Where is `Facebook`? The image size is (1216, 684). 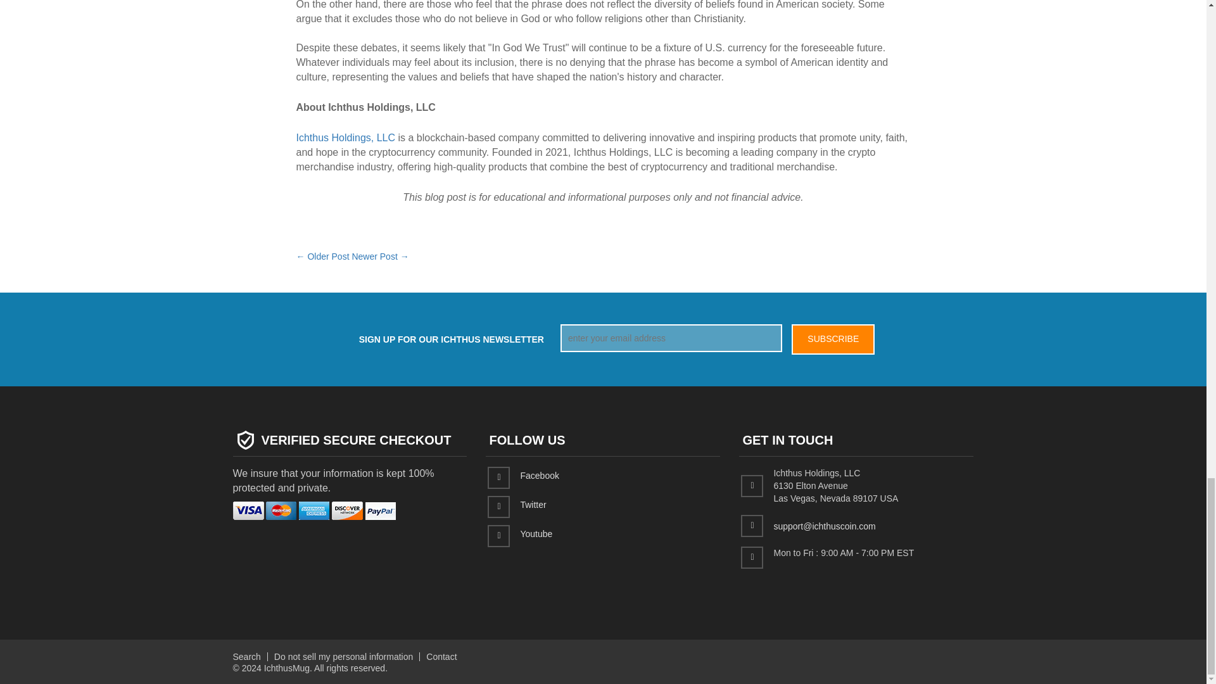 Facebook is located at coordinates (539, 476).